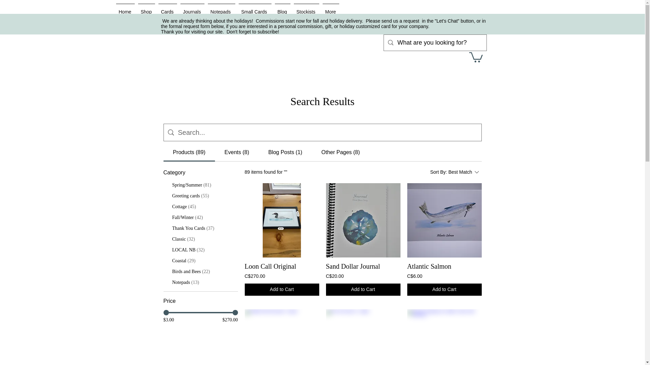  Describe the element at coordinates (282, 9) in the screenshot. I see `Blog` at that location.